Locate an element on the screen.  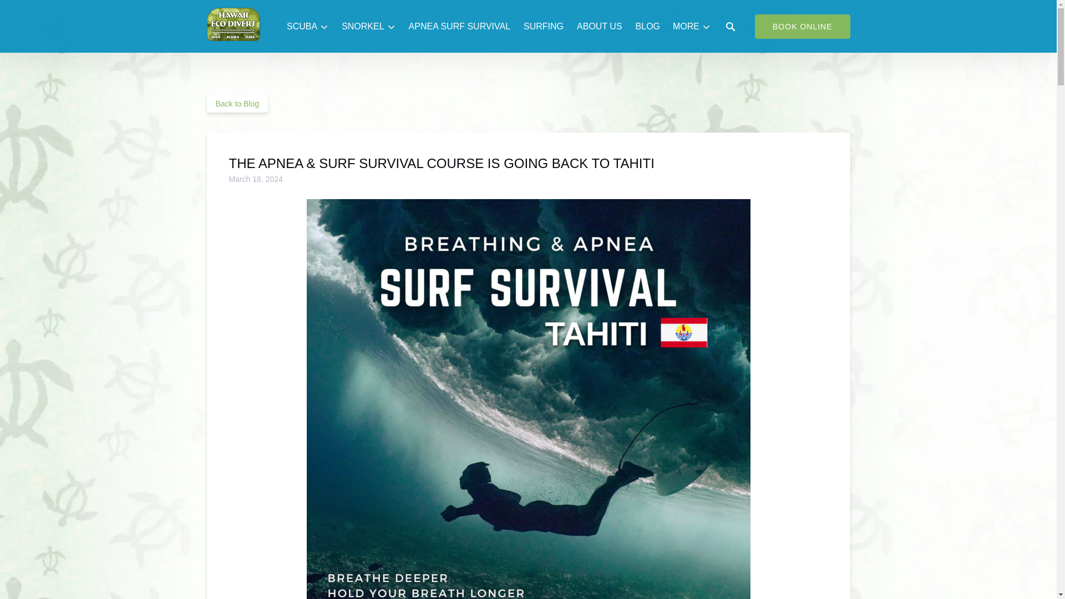
MORE is located at coordinates (691, 27).